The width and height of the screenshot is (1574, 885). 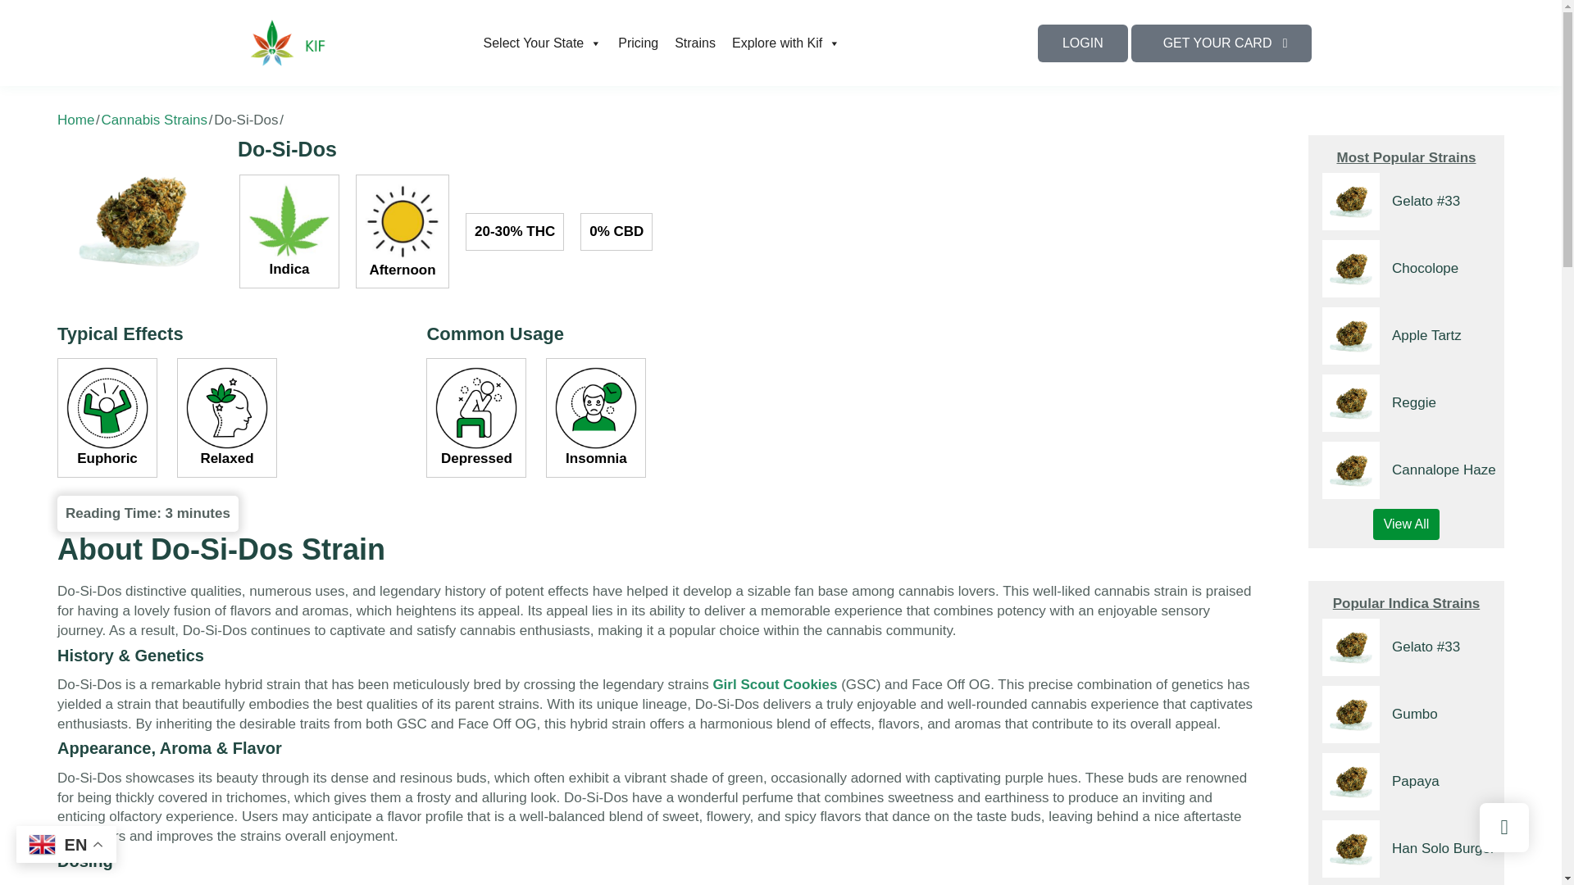 What do you see at coordinates (785, 43) in the screenshot?
I see `Explore with Kif` at bounding box center [785, 43].